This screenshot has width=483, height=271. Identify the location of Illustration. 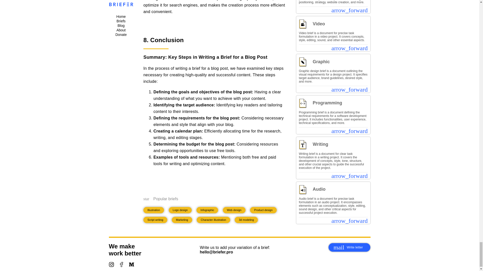
(154, 210).